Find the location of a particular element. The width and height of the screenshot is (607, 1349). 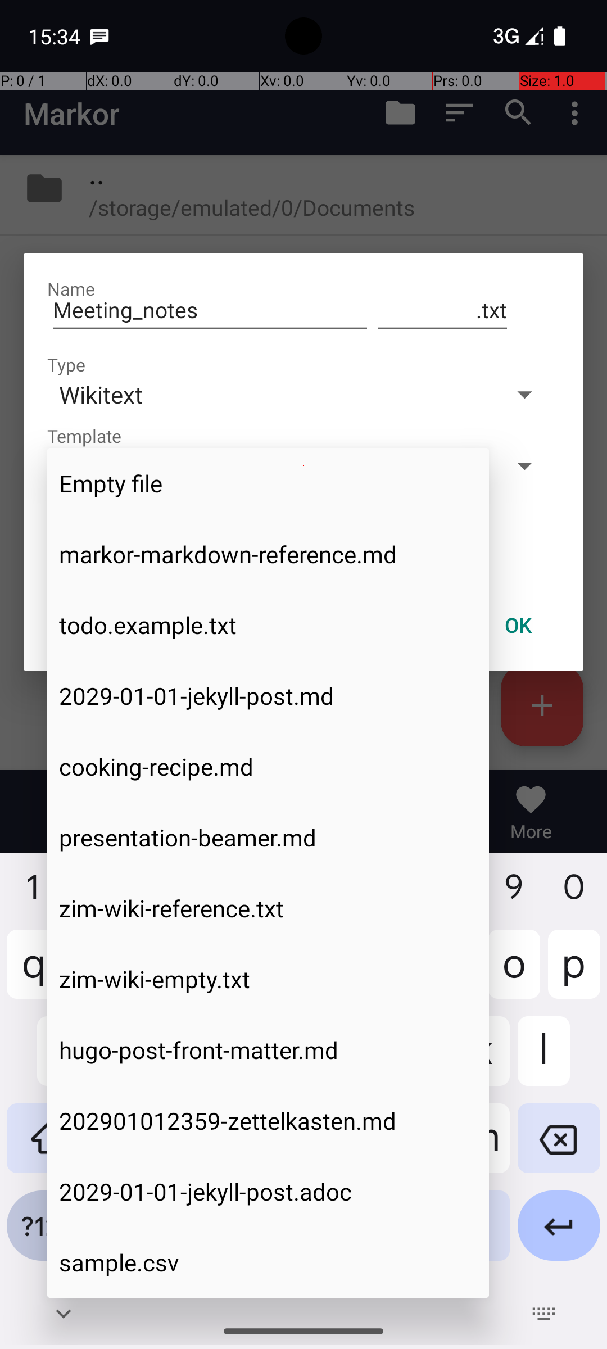

Empty file is located at coordinates (268, 483).